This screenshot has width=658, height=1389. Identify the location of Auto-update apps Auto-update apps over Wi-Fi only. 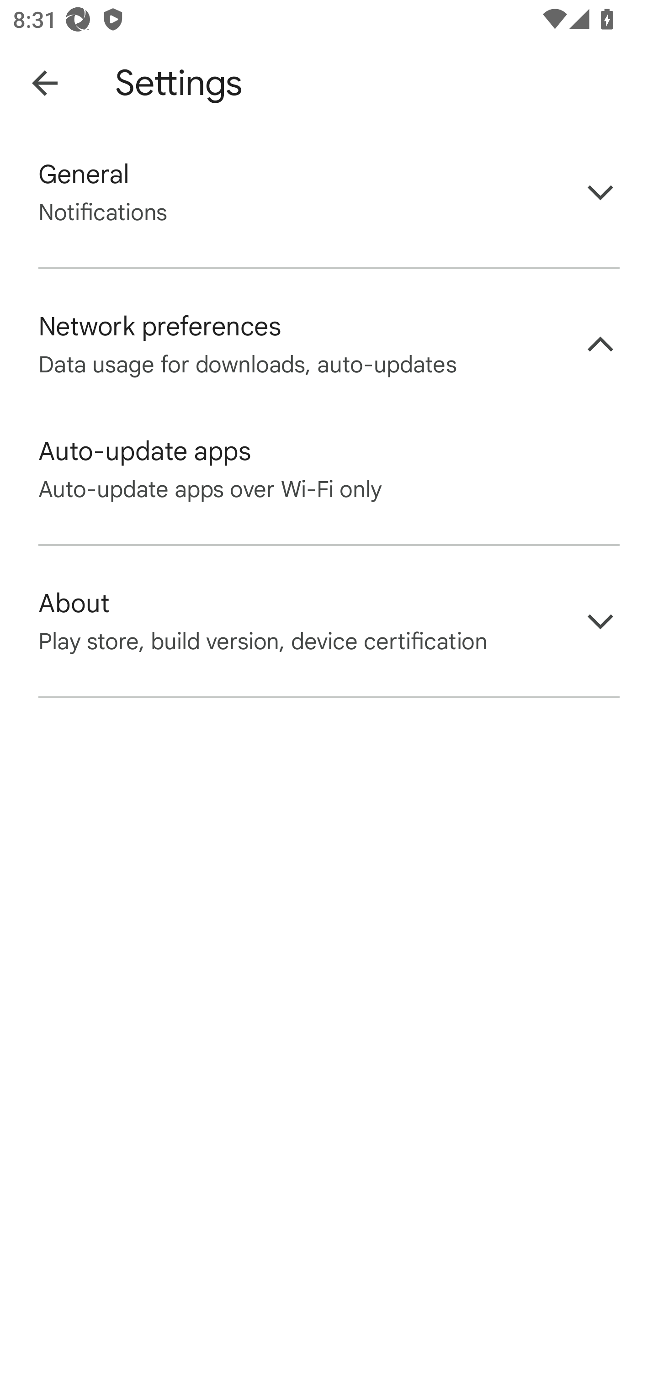
(329, 469).